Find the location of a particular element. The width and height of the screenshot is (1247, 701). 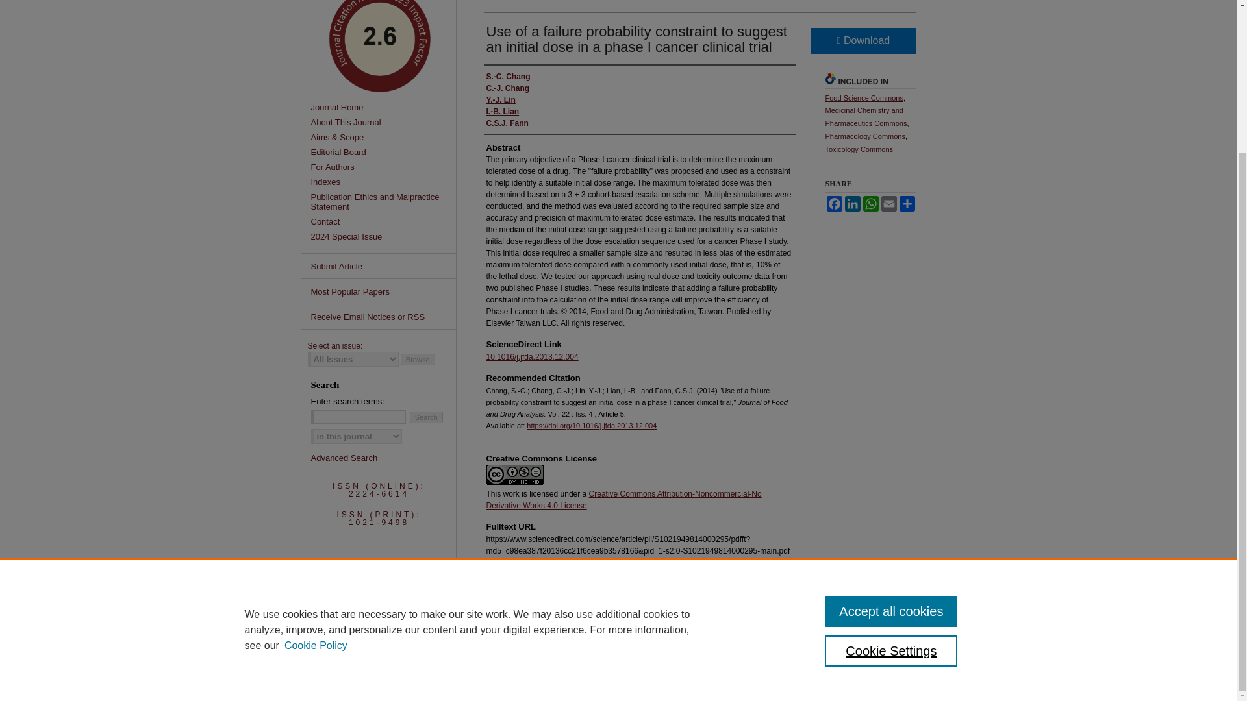

Share is located at coordinates (907, 204).